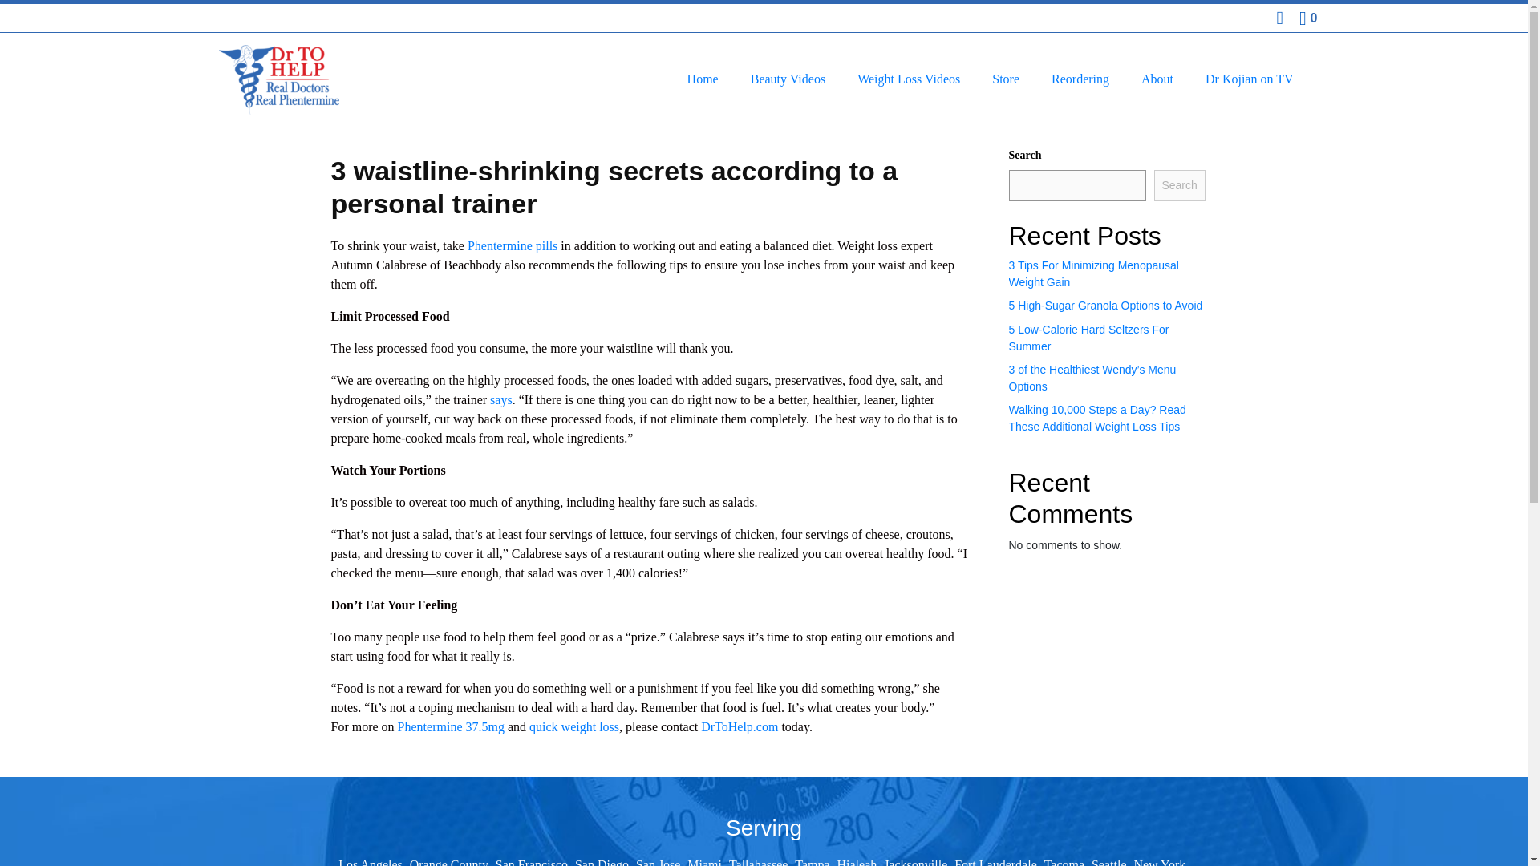  I want to click on Weight Loss Programs New York City, so click(1160, 862).